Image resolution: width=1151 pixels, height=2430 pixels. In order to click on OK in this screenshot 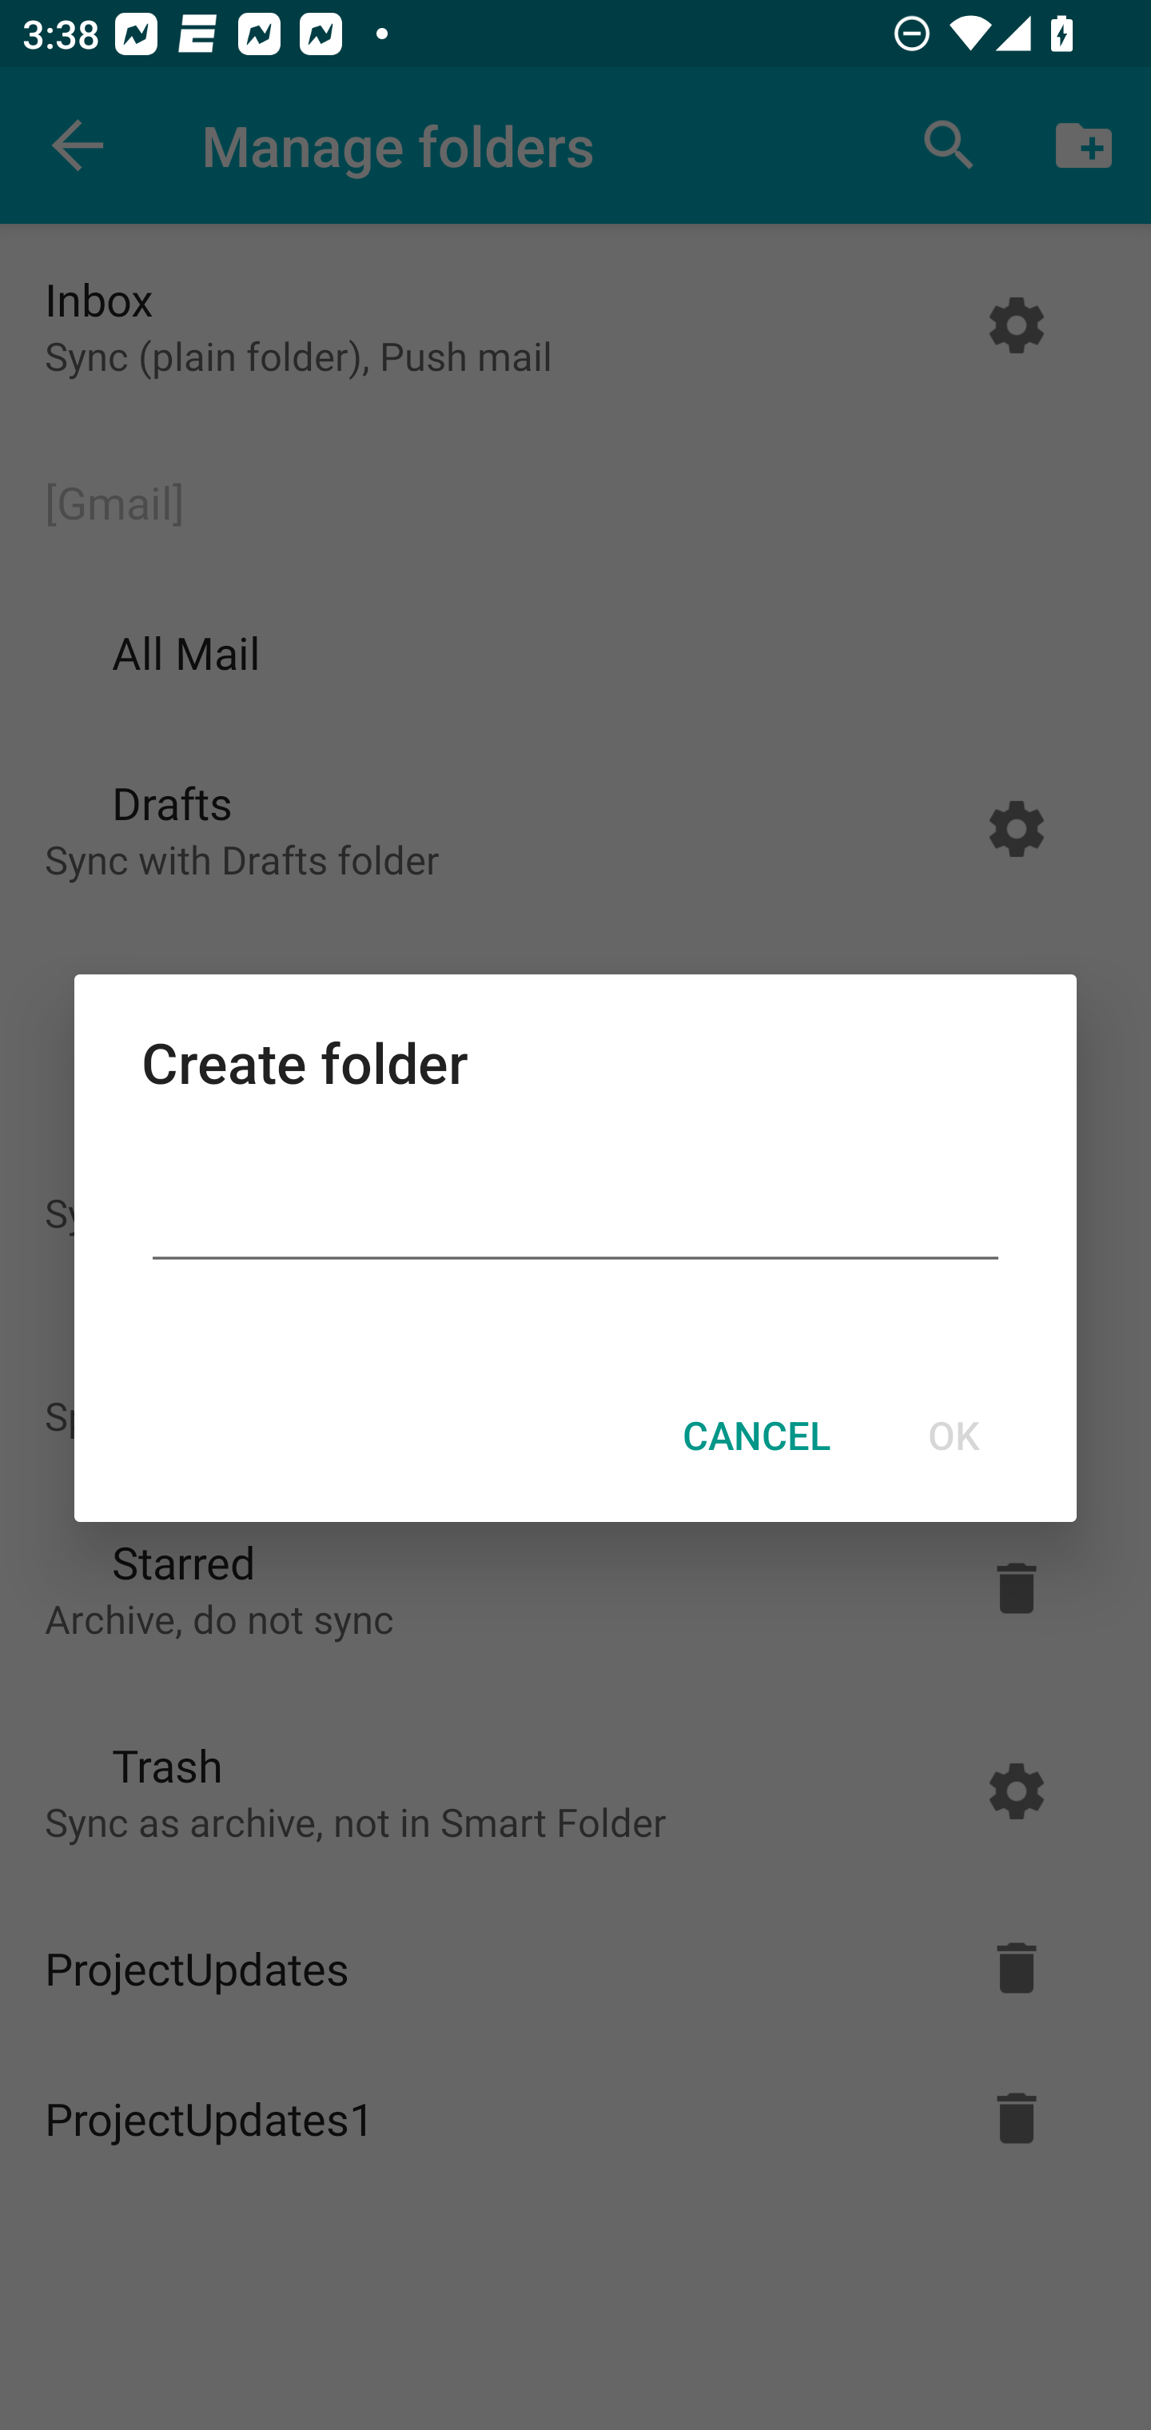, I will do `click(953, 1436)`.